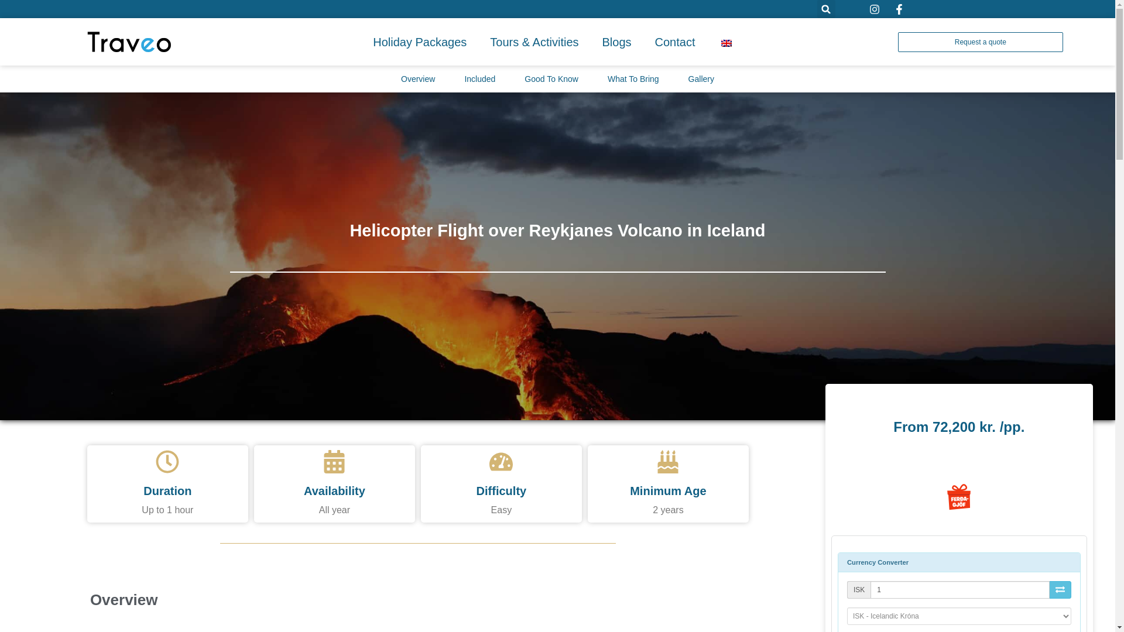 Image resolution: width=1124 pixels, height=632 pixels. Describe the element at coordinates (617, 42) in the screenshot. I see `Blogs` at that location.